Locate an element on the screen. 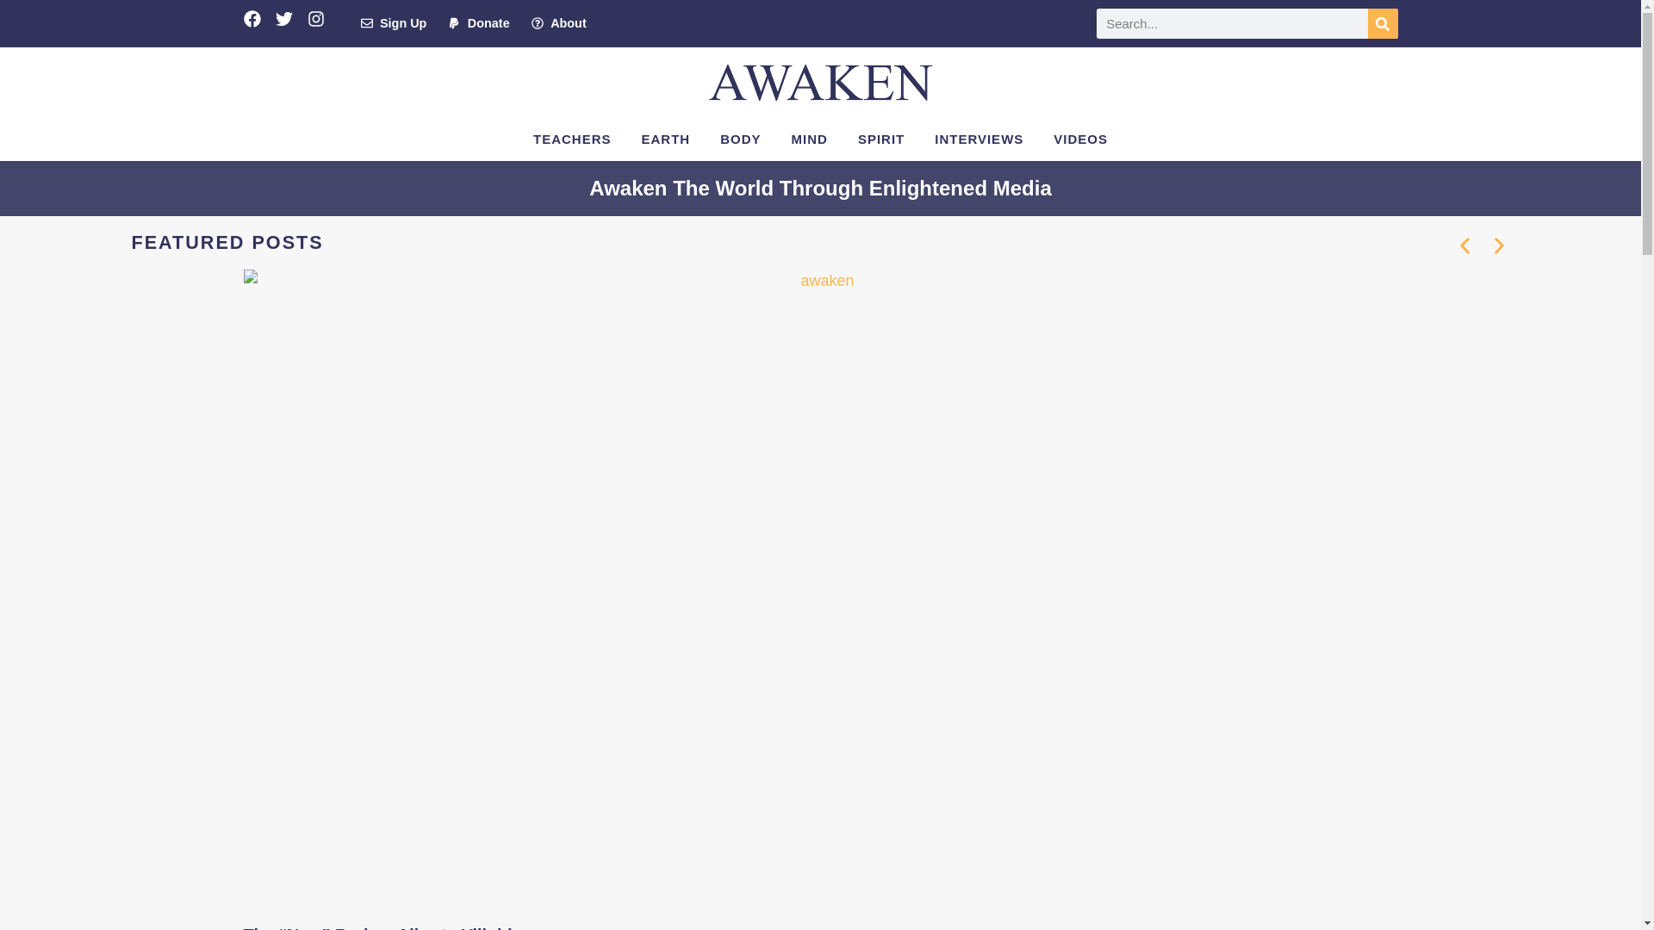 Image resolution: width=1654 pixels, height=930 pixels. Sign Up is located at coordinates (393, 24).